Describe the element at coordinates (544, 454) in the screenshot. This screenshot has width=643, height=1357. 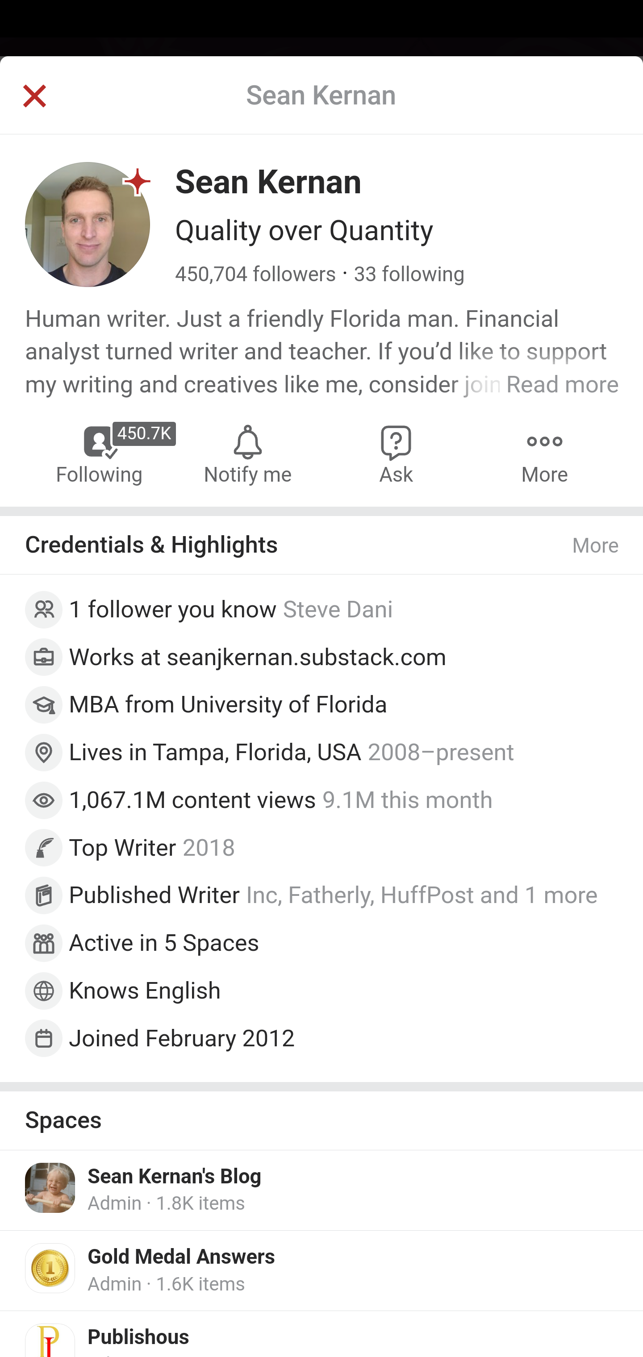
I see `More` at that location.